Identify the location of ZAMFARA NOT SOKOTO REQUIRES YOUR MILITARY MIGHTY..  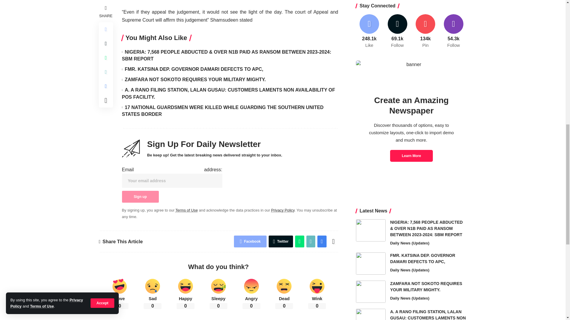
(370, 100).